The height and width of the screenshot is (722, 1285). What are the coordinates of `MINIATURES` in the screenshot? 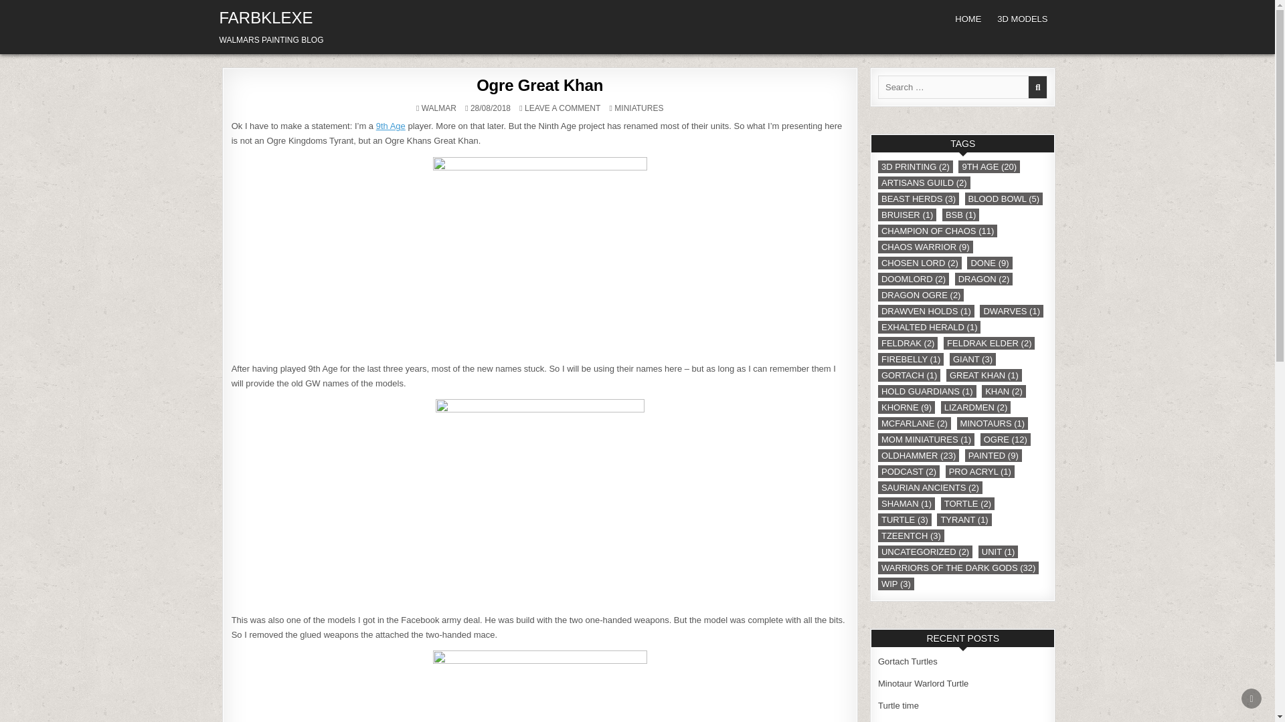 It's located at (638, 108).